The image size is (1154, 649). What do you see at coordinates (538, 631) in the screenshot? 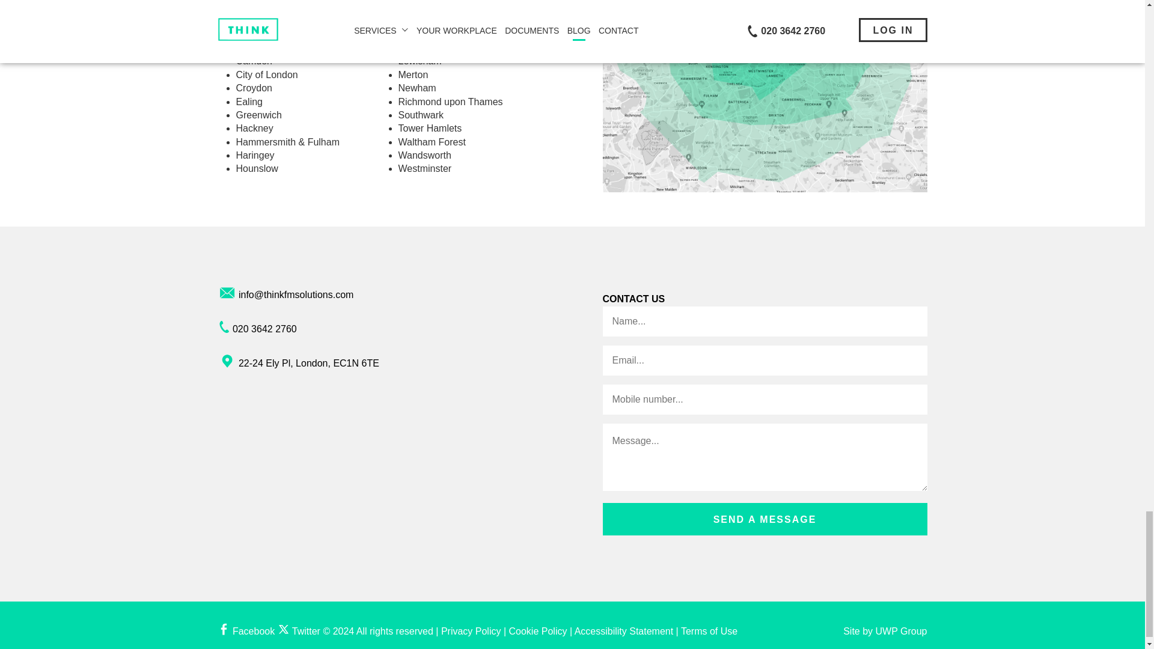
I see `Cookie Policy` at bounding box center [538, 631].